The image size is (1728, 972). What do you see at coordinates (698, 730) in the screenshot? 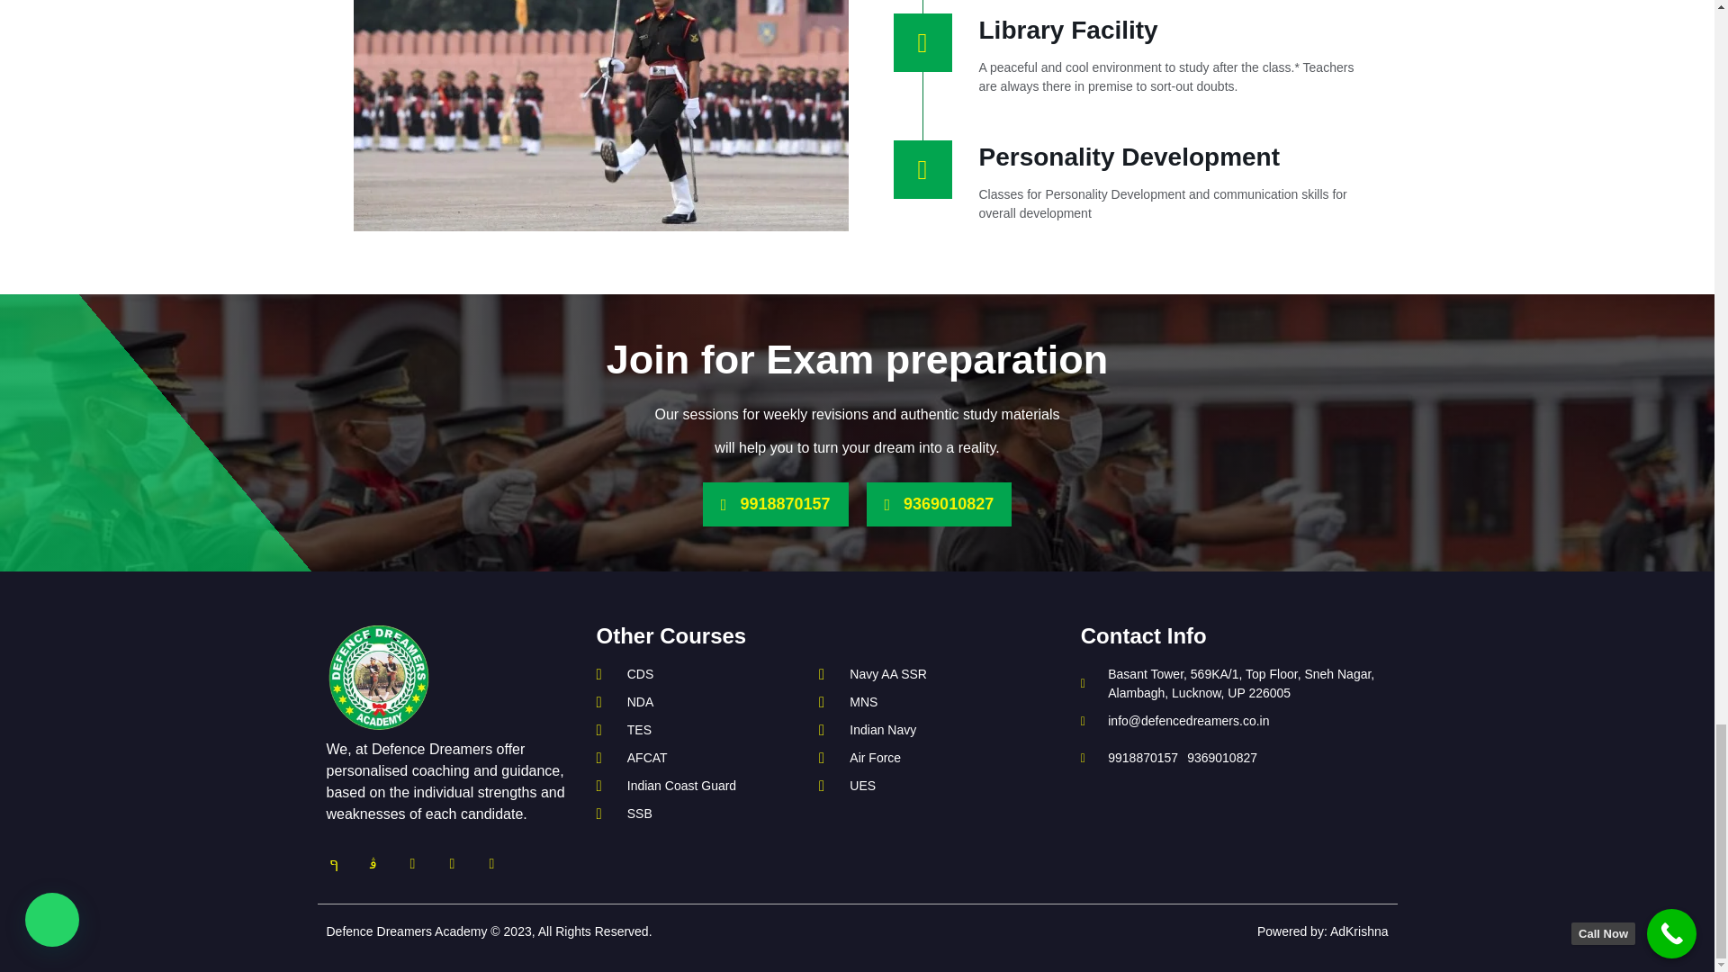
I see `TES` at bounding box center [698, 730].